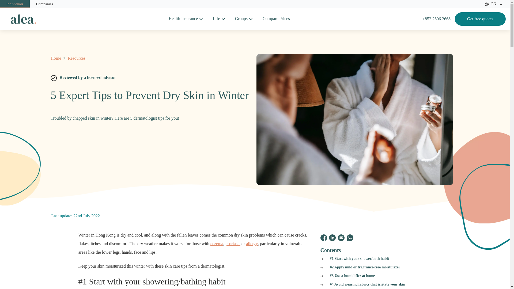 This screenshot has height=289, width=514. Describe the element at coordinates (241, 19) in the screenshot. I see `Groups` at that location.